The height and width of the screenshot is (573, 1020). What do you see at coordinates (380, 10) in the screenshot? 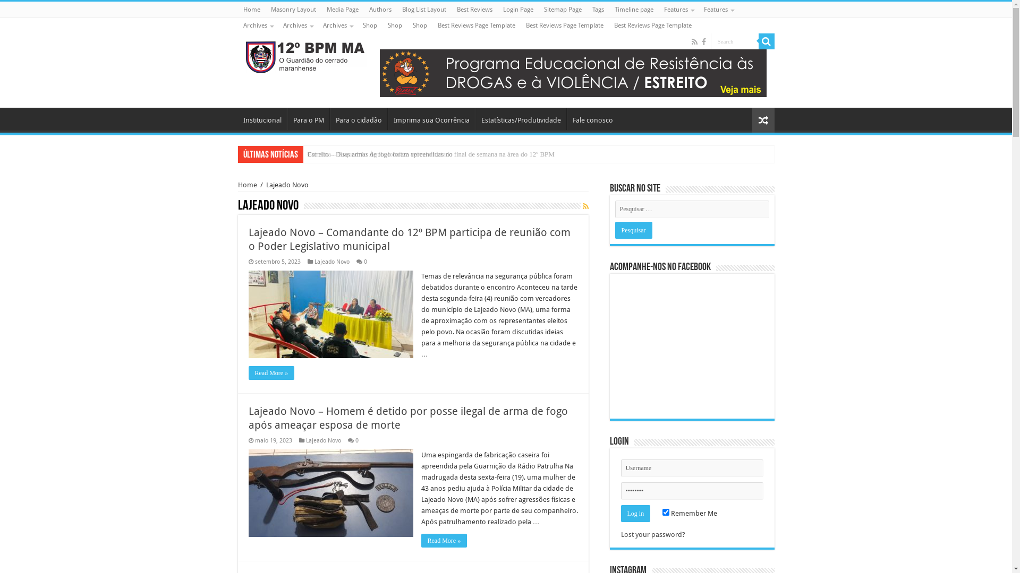
I see `Authors` at bounding box center [380, 10].